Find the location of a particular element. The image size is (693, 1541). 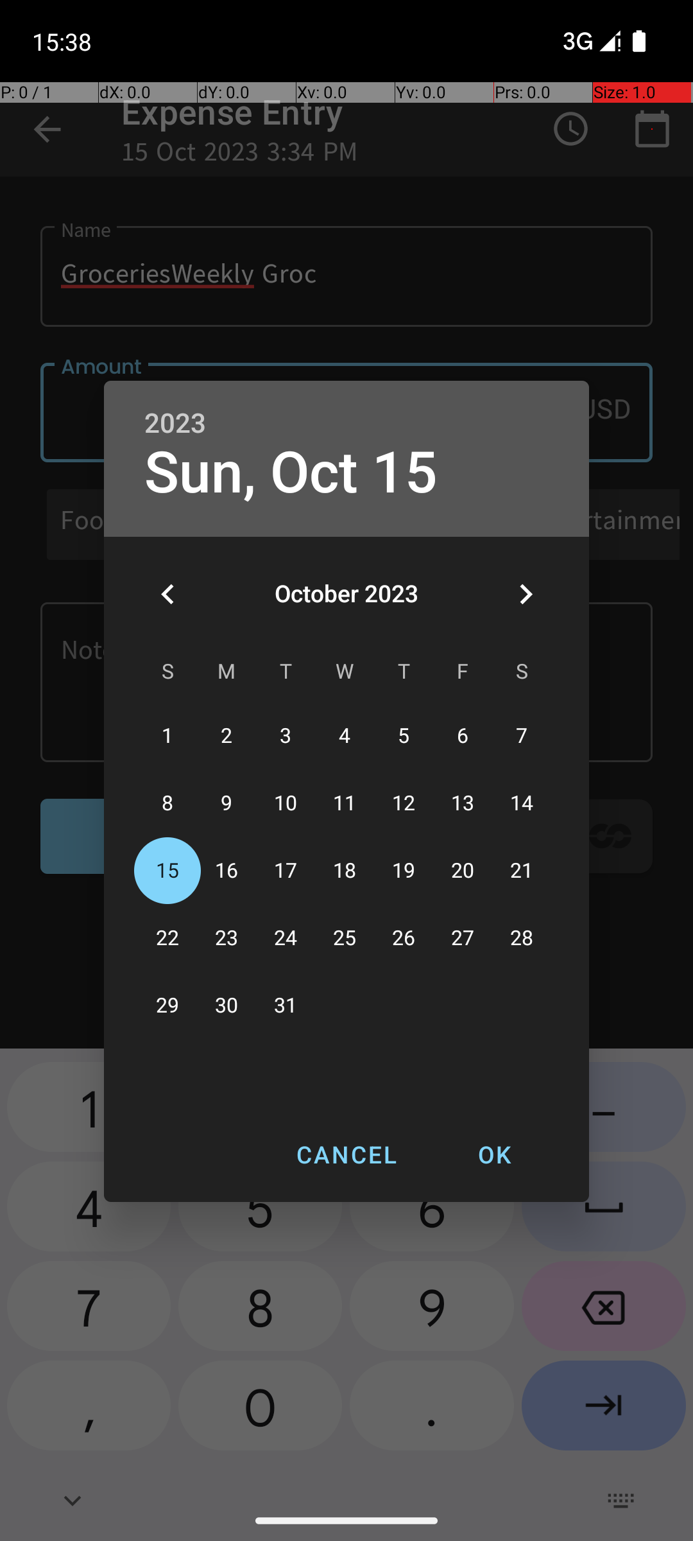

19 is located at coordinates (404, 871).